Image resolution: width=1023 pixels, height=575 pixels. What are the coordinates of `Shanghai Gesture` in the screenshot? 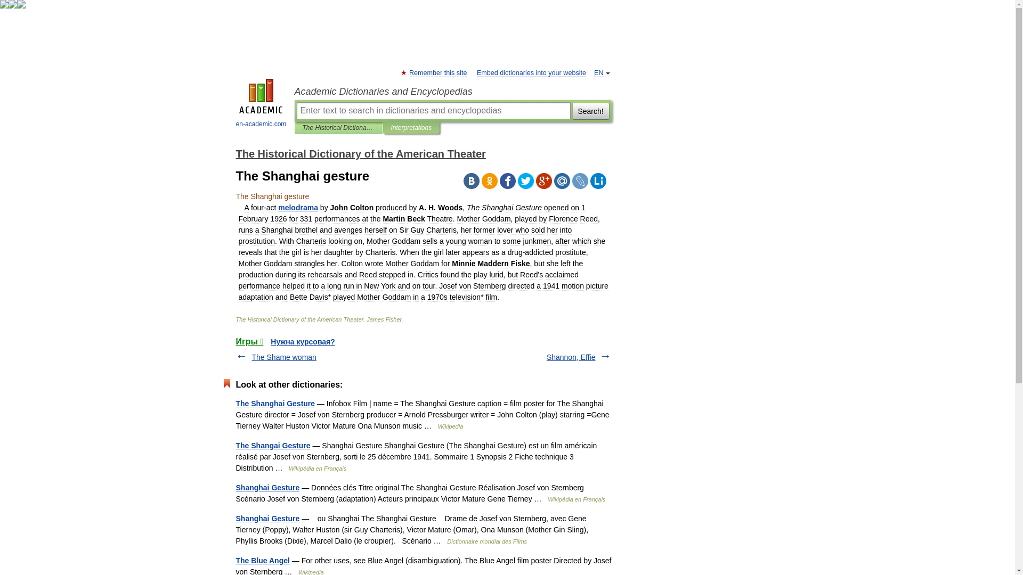 It's located at (267, 518).